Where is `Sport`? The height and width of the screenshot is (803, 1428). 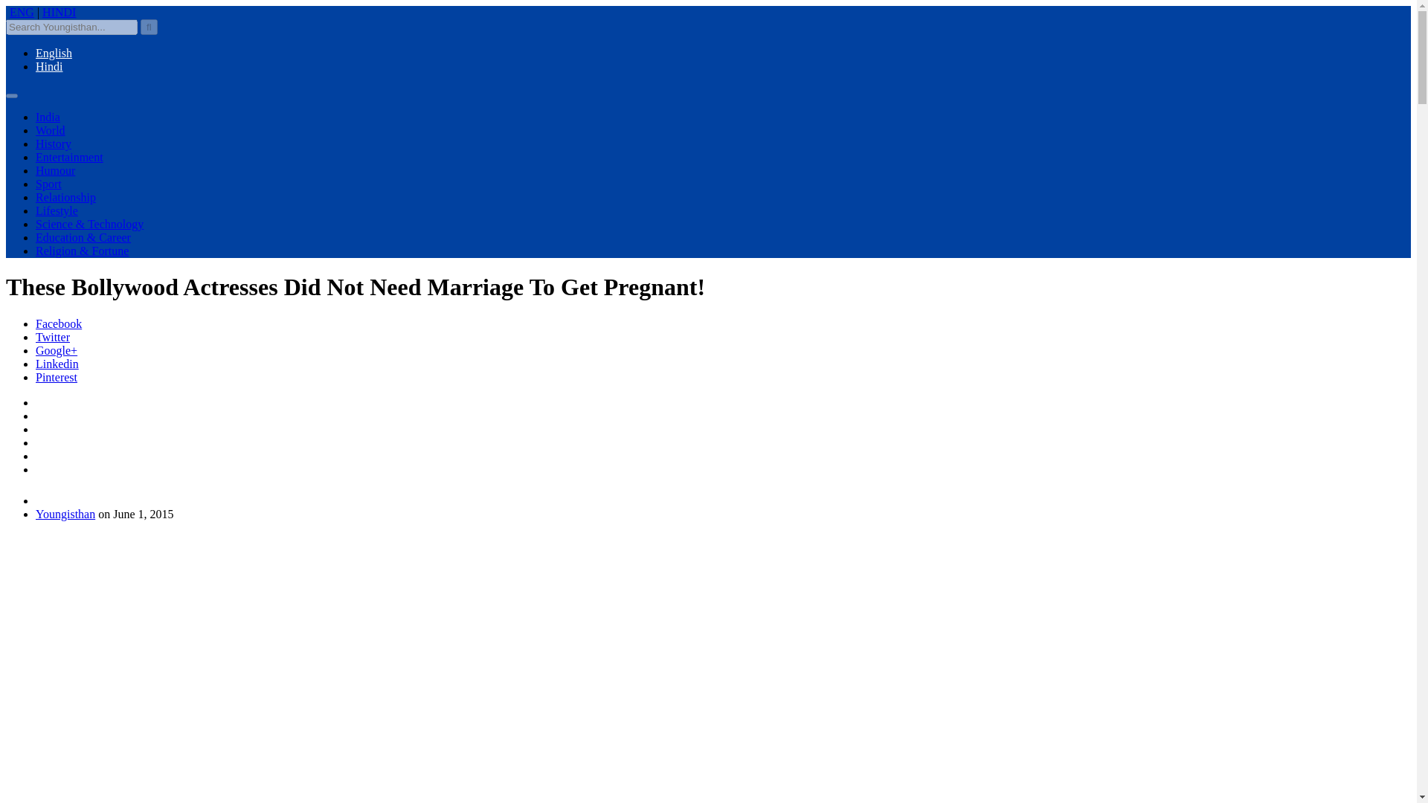
Sport is located at coordinates (48, 183).